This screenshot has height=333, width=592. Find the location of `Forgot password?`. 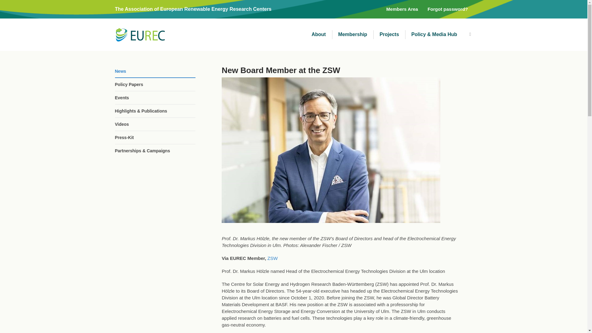

Forgot password? is located at coordinates (448, 9).